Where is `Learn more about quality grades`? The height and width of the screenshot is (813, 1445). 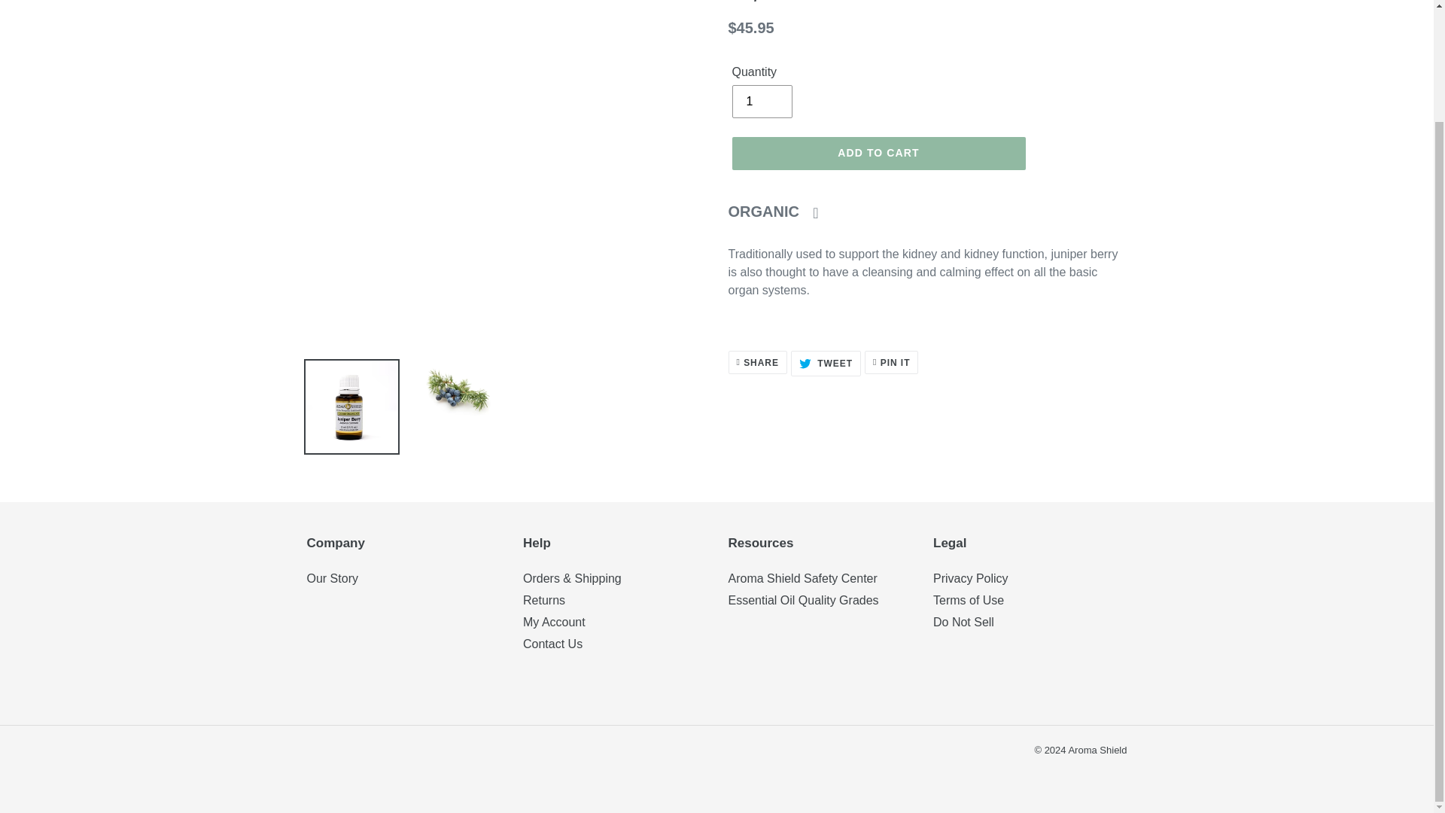 Learn more about quality grades is located at coordinates (780, 211).